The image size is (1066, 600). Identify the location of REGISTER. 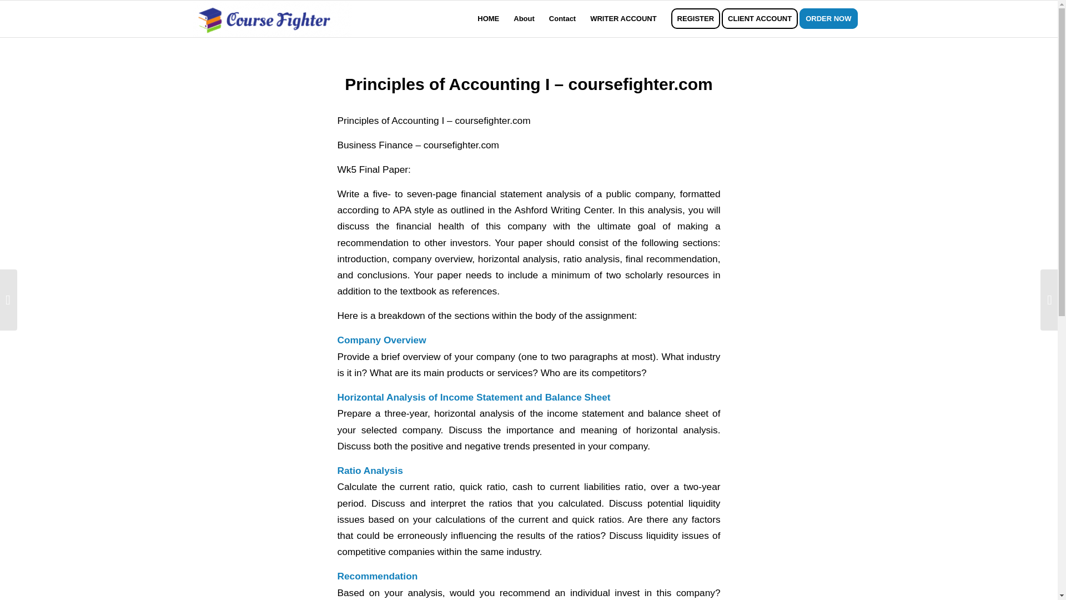
(695, 19).